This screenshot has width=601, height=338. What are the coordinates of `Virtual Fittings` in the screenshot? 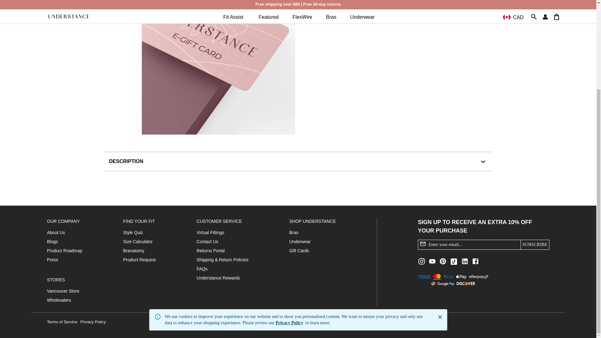 It's located at (210, 232).